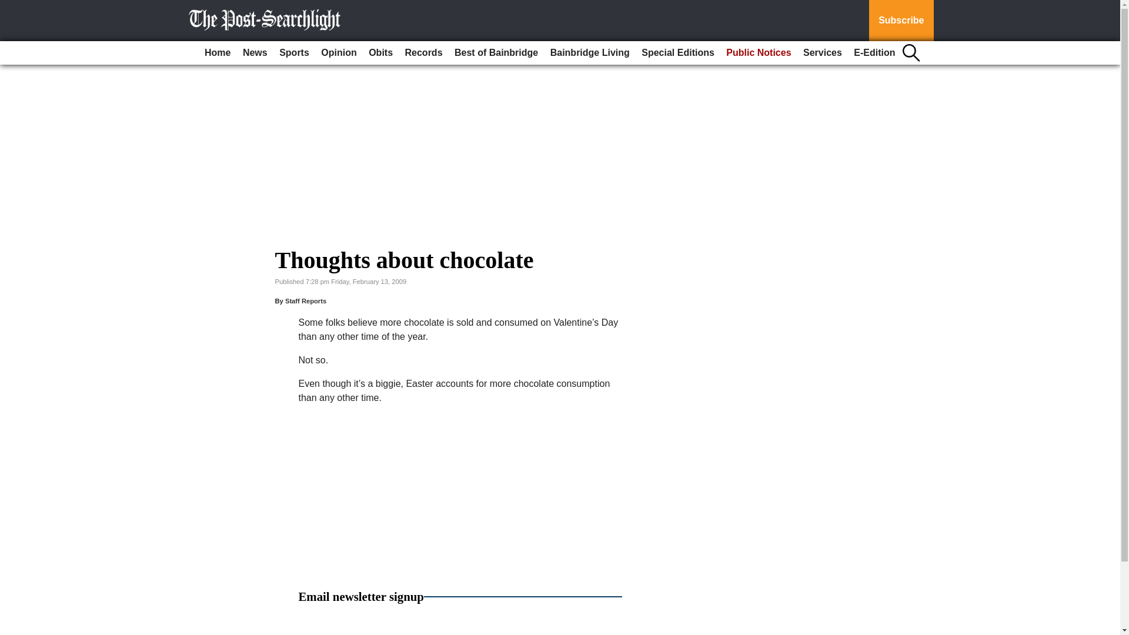 Image resolution: width=1129 pixels, height=635 pixels. What do you see at coordinates (306, 301) in the screenshot?
I see `Staff Reports` at bounding box center [306, 301].